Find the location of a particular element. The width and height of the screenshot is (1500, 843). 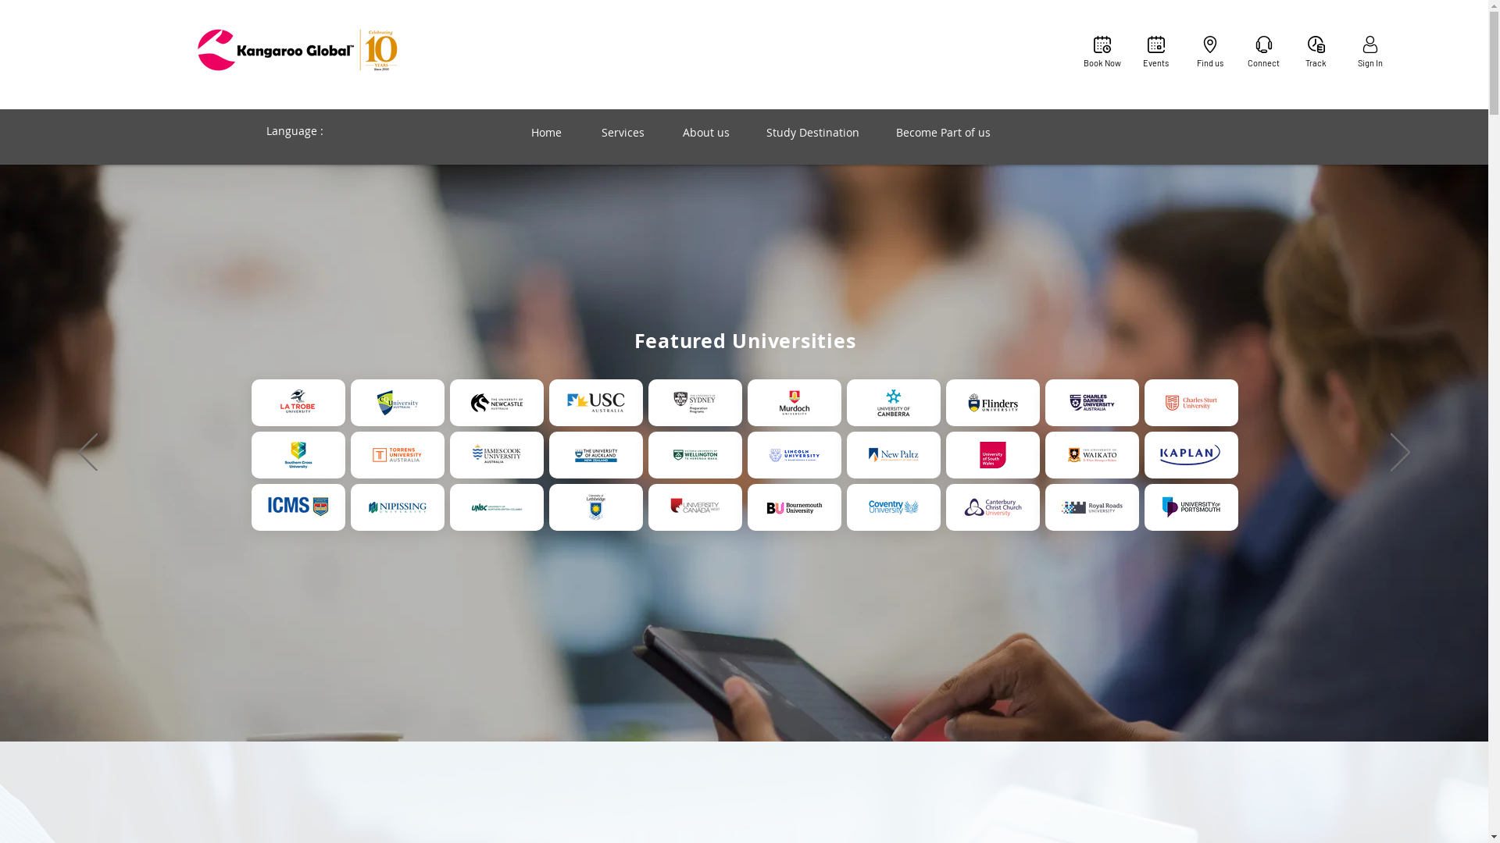

35.png is located at coordinates (595, 507).